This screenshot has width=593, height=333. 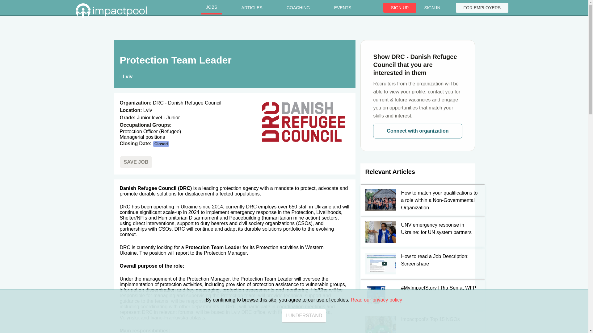 What do you see at coordinates (418, 322) in the screenshot?
I see `Impactpool's Top 15 NGOs` at bounding box center [418, 322].